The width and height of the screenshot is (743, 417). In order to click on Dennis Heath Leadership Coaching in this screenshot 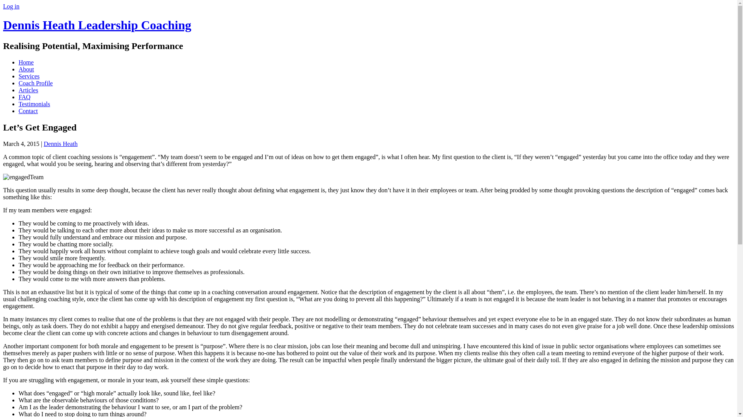, I will do `click(97, 25)`.